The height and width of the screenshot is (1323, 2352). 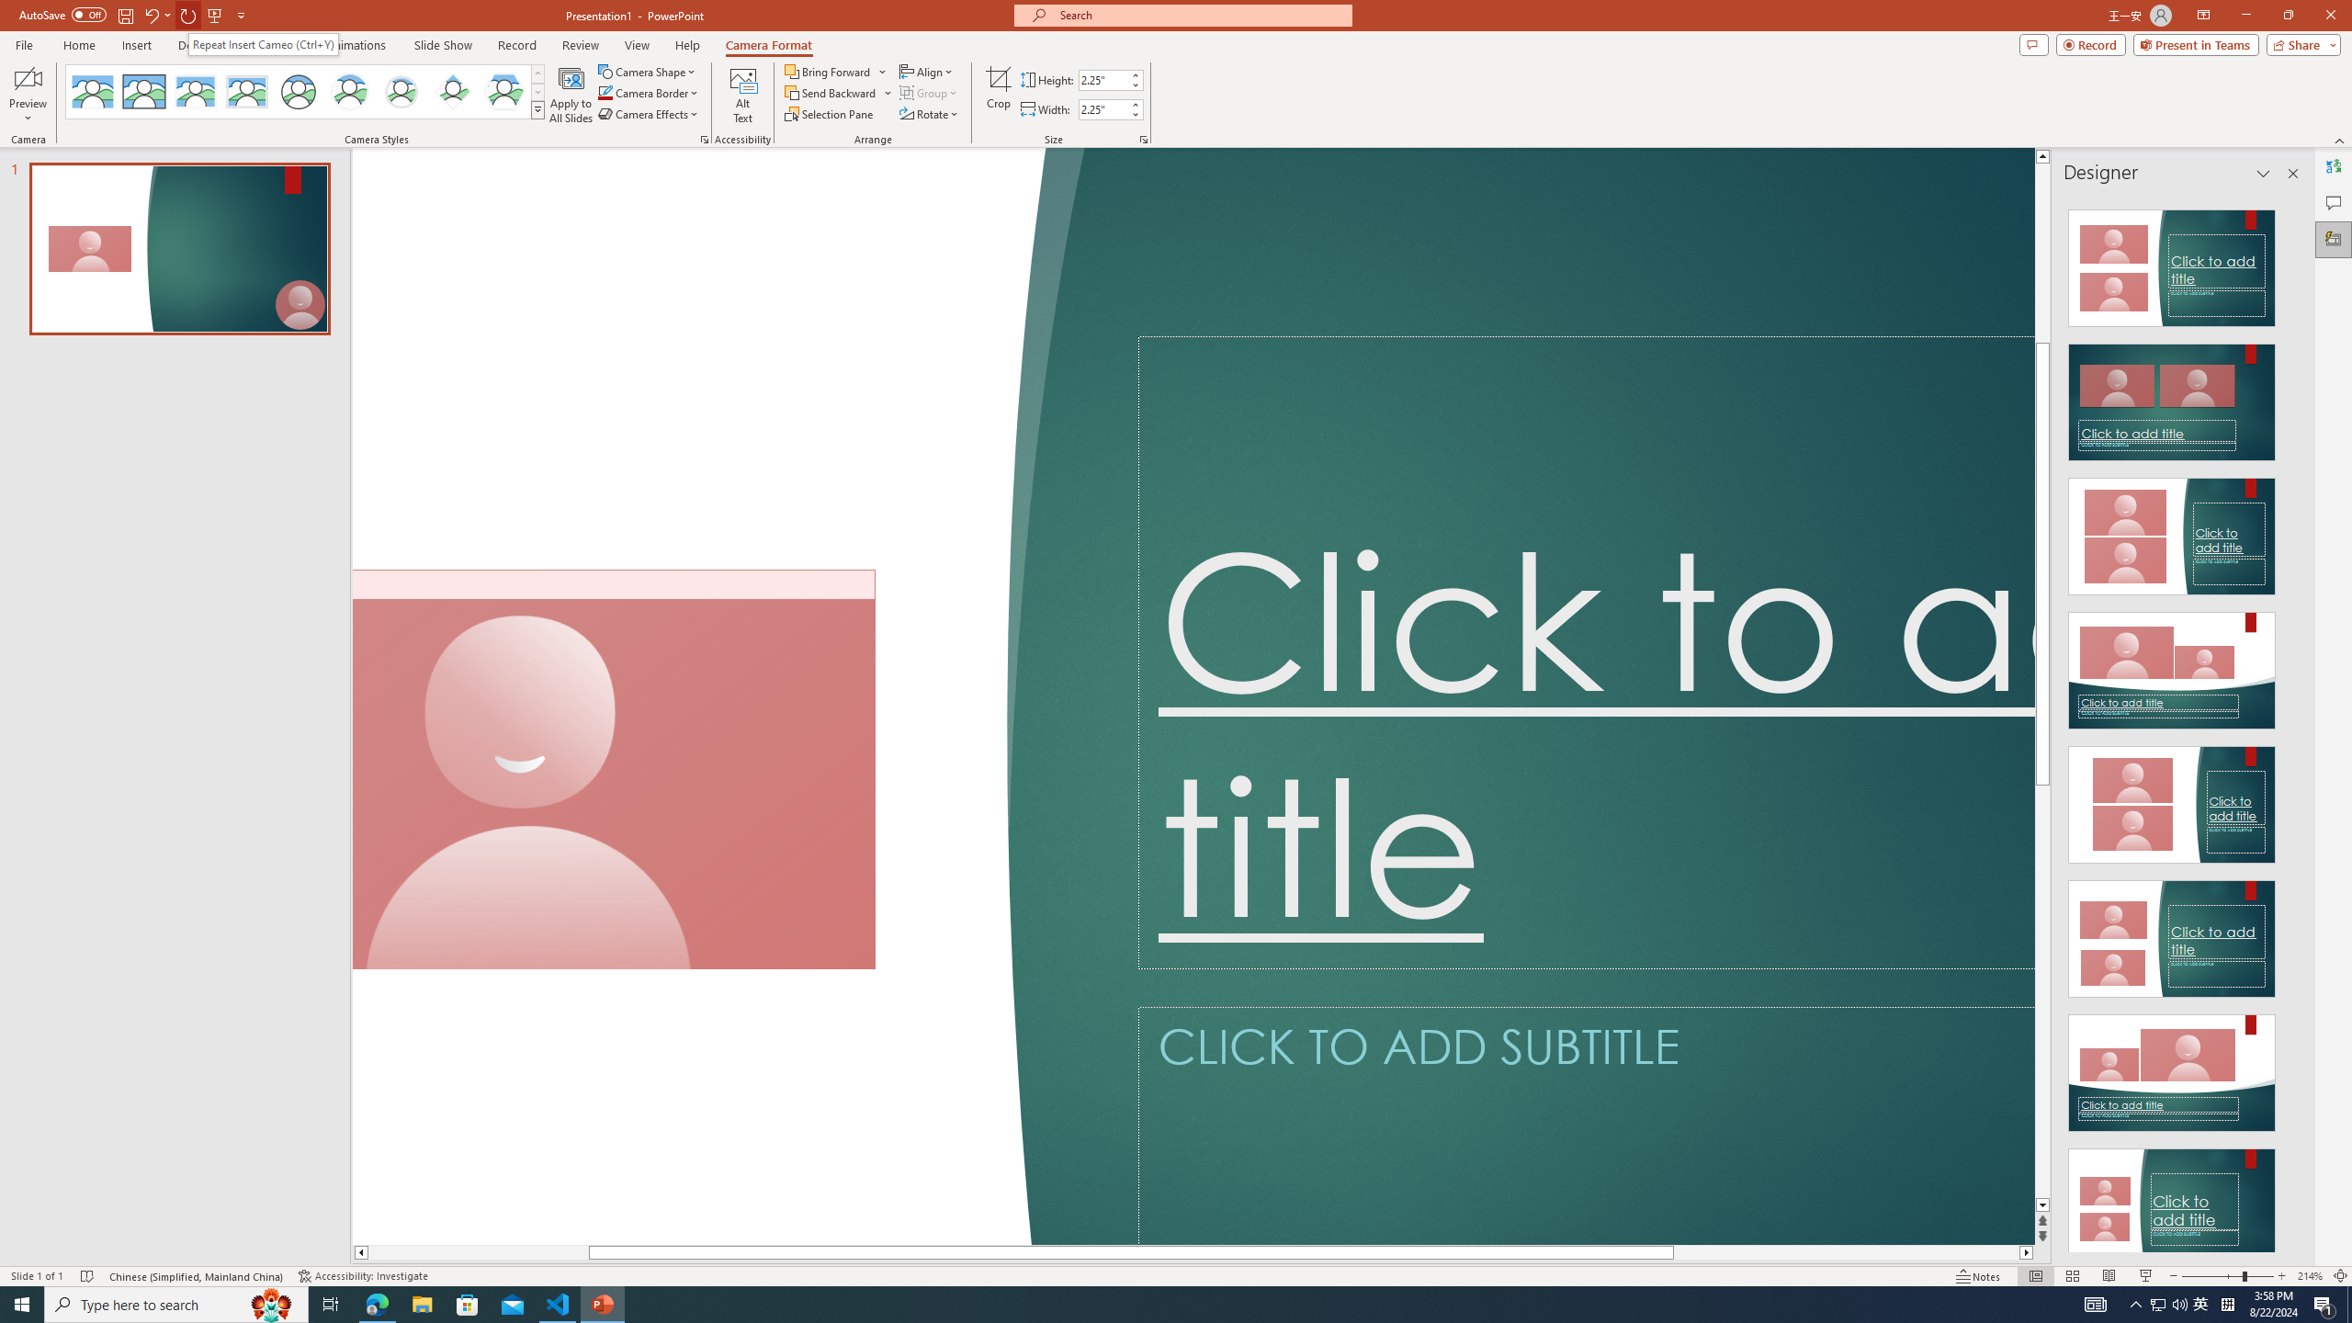 I want to click on Close, so click(x=2330, y=16).